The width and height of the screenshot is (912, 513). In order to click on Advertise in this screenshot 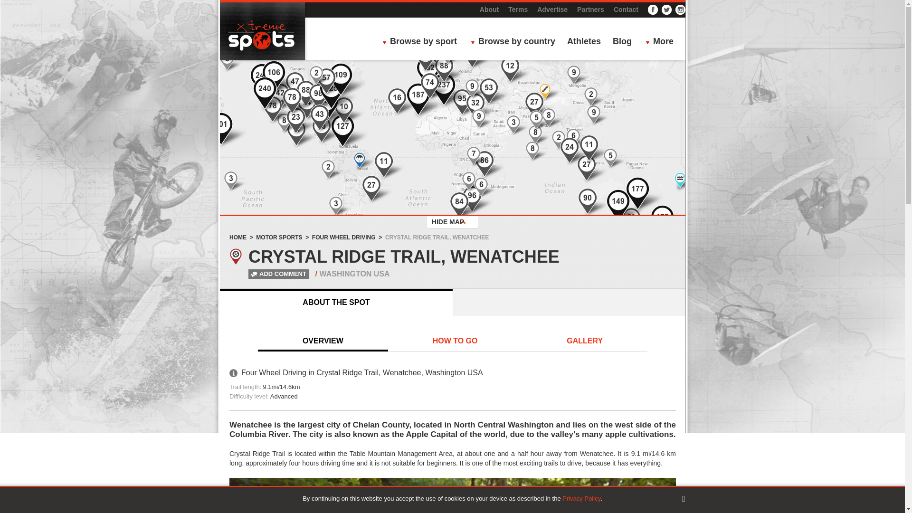, I will do `click(552, 9)`.